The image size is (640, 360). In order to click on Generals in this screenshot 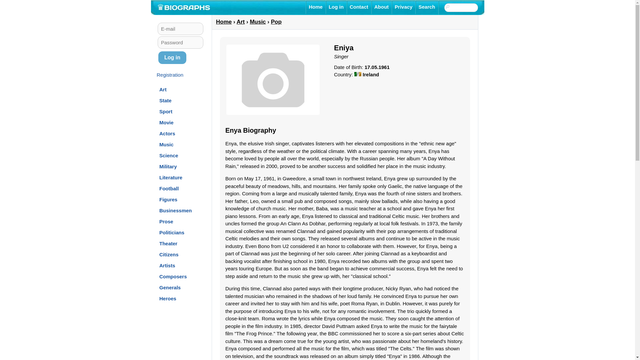, I will do `click(170, 287)`.